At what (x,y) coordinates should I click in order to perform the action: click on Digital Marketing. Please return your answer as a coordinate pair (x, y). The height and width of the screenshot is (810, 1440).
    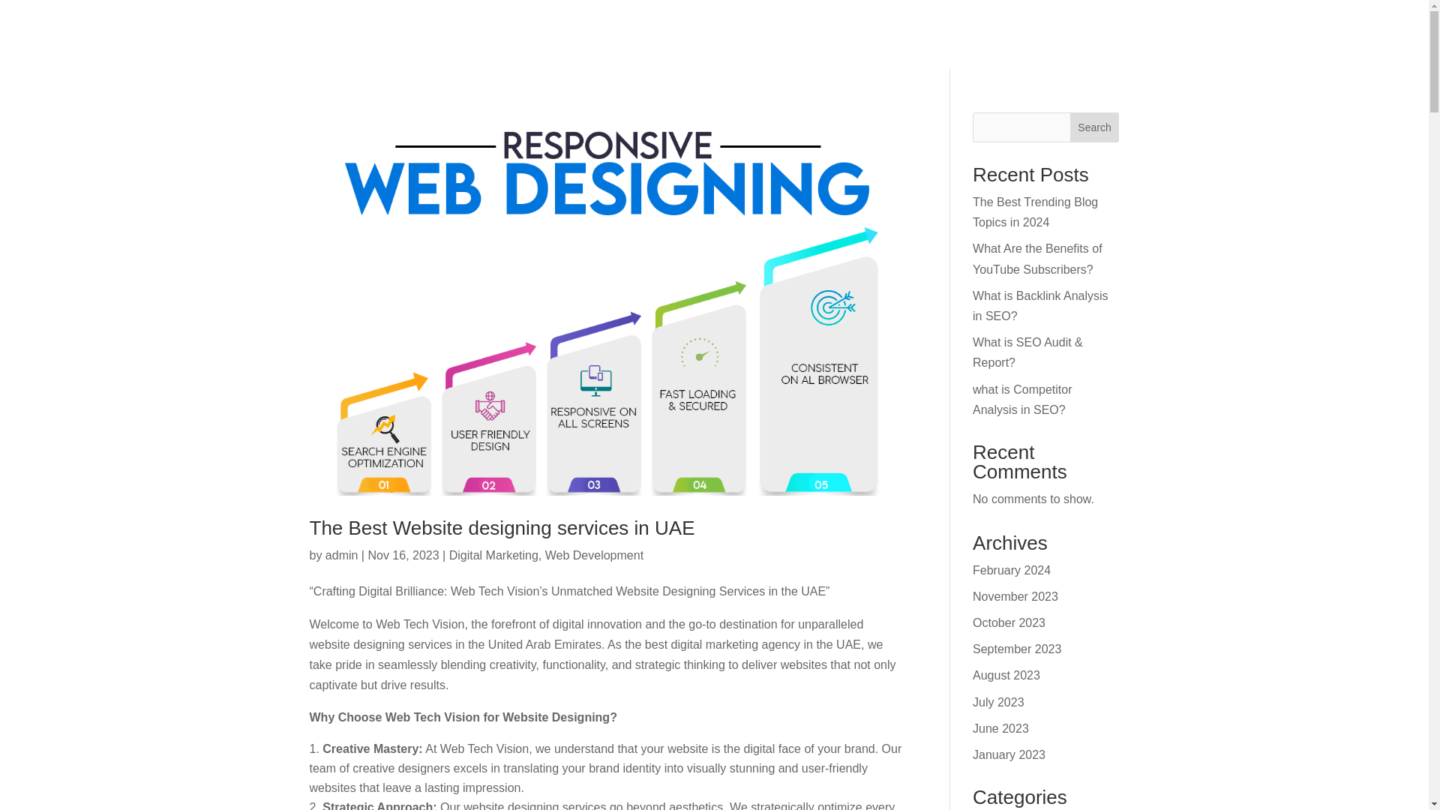
    Looking at the image, I should click on (493, 555).